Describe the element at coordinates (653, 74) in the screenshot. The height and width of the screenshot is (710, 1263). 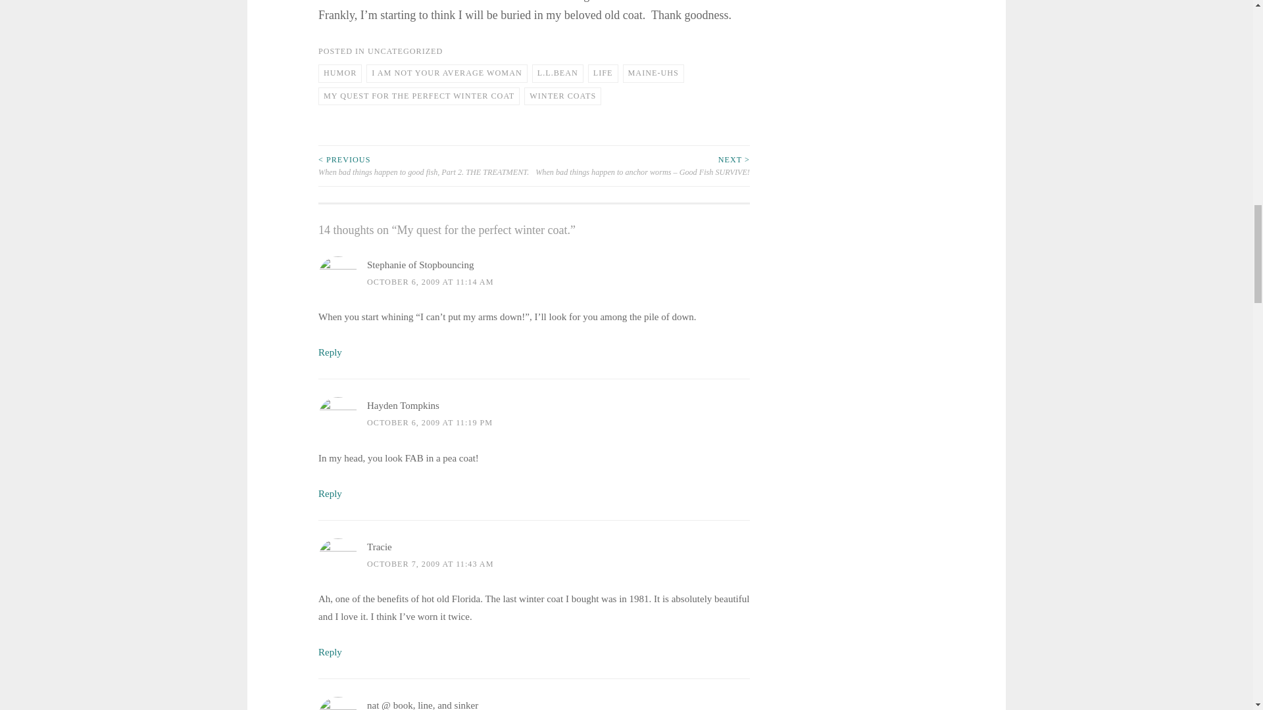
I see `MAINE-UHS` at that location.